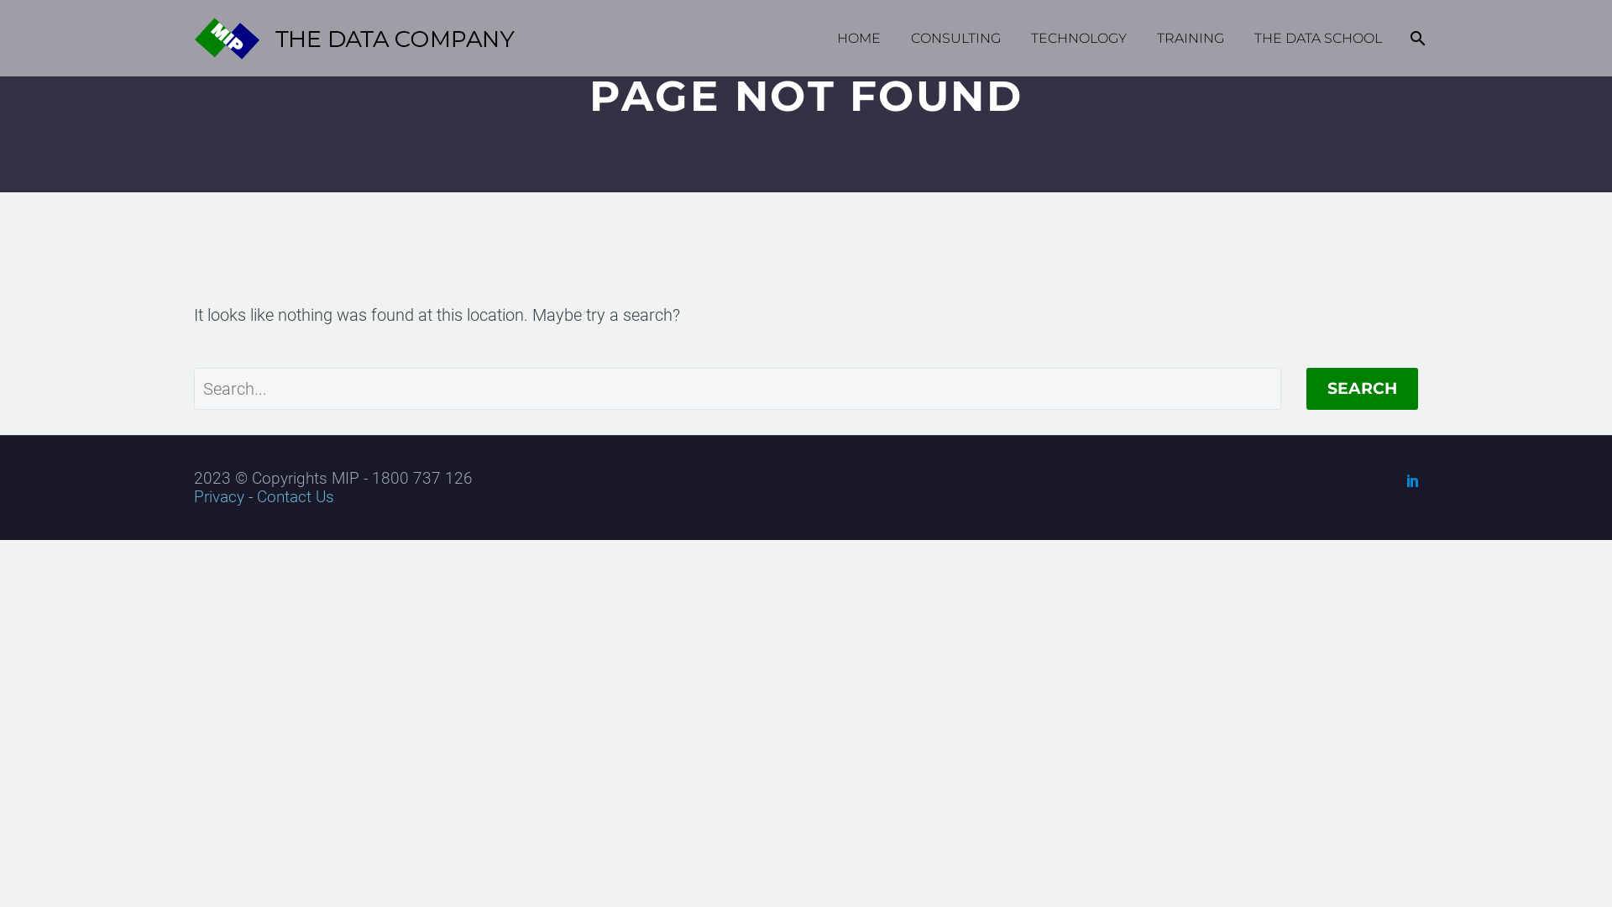 The width and height of the screenshot is (1612, 907). Describe the element at coordinates (859, 39) in the screenshot. I see `HOME` at that location.